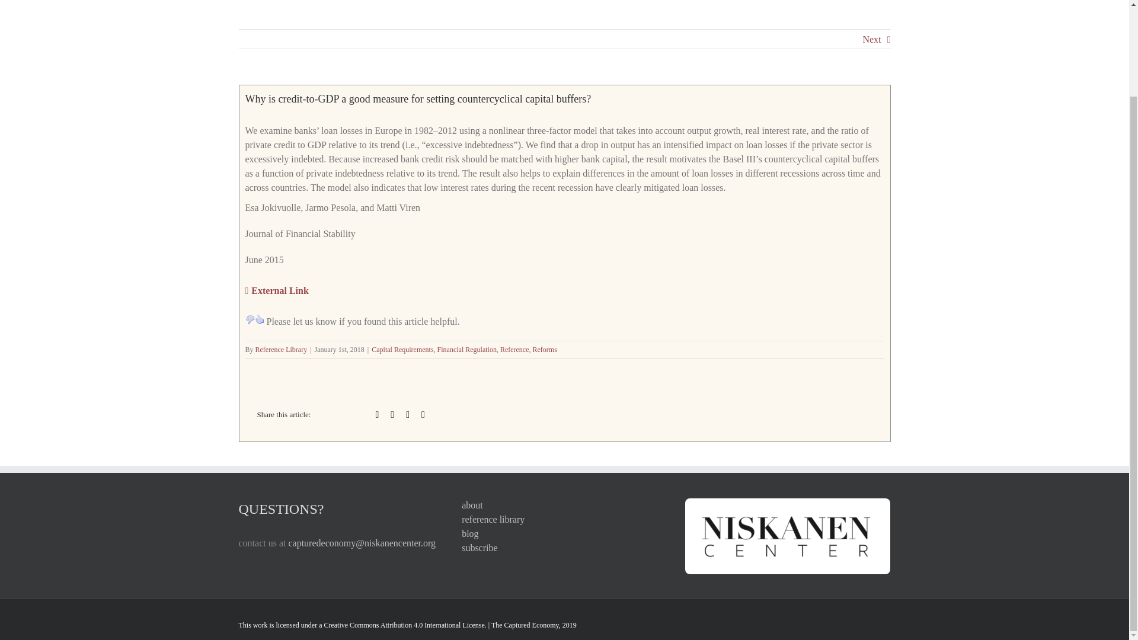  Describe the element at coordinates (545, 350) in the screenshot. I see `Reforms` at that location.